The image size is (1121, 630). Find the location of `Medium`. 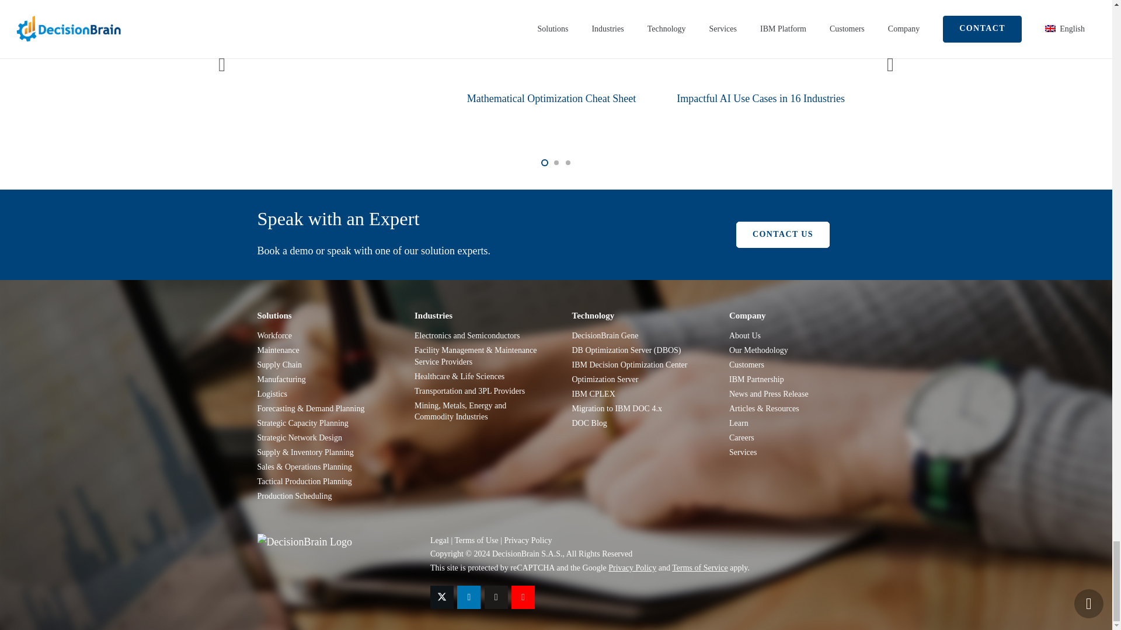

Medium is located at coordinates (496, 597).